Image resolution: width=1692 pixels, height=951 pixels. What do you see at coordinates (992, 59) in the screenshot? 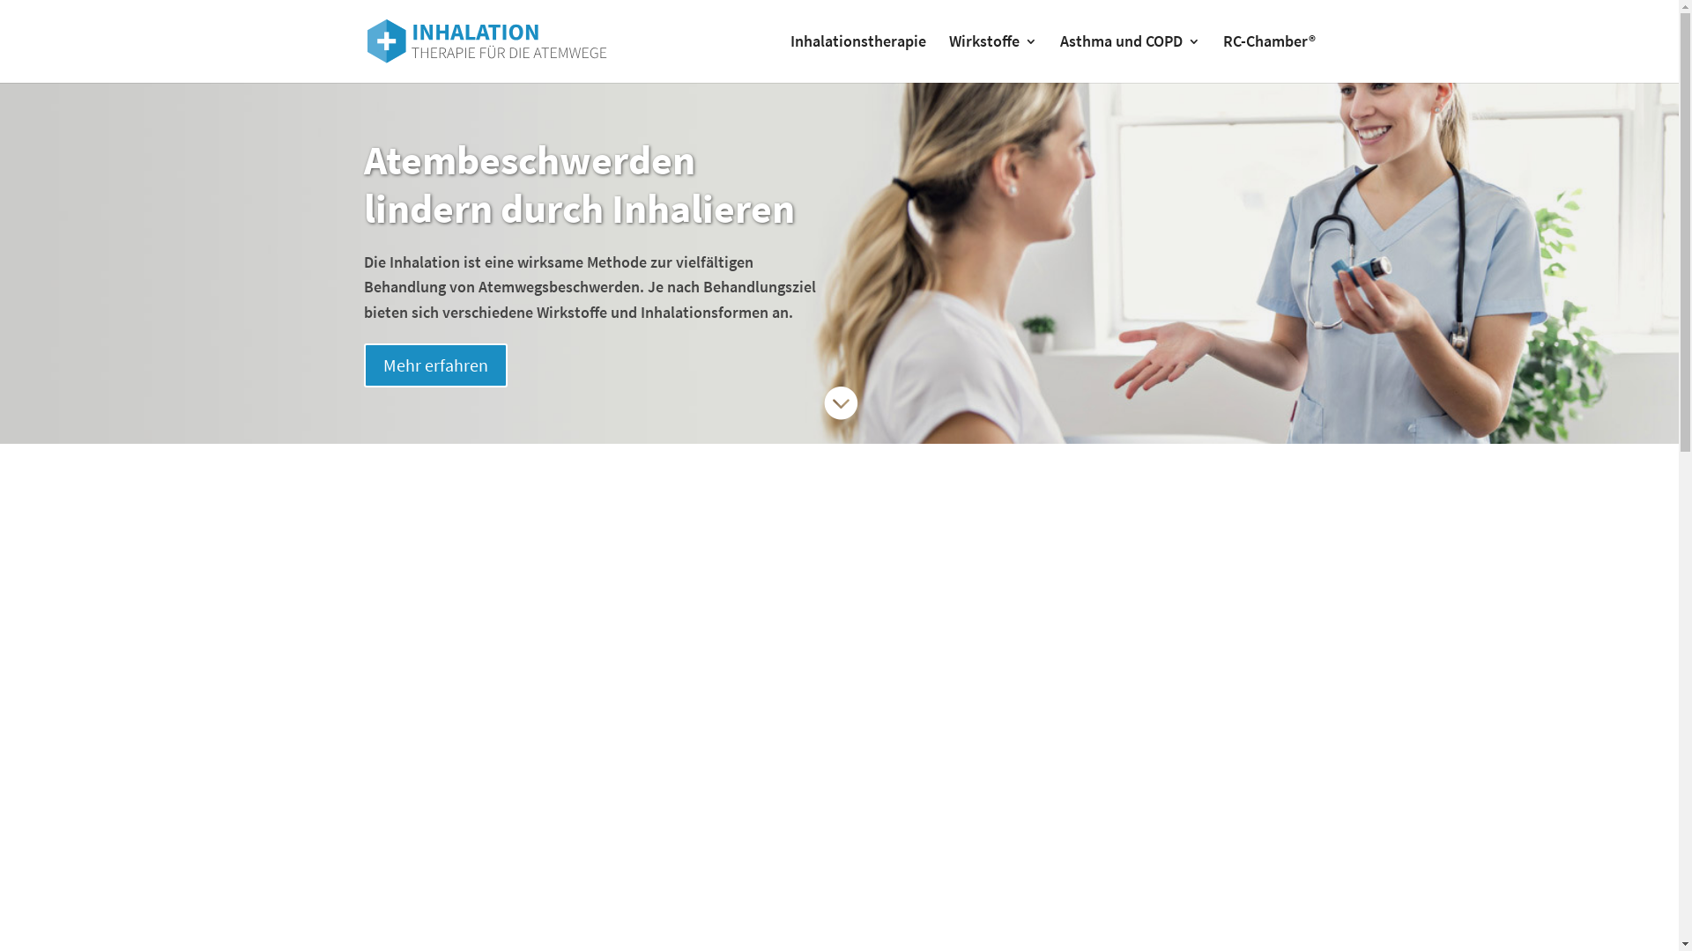
I see `Wirkstoffe` at bounding box center [992, 59].